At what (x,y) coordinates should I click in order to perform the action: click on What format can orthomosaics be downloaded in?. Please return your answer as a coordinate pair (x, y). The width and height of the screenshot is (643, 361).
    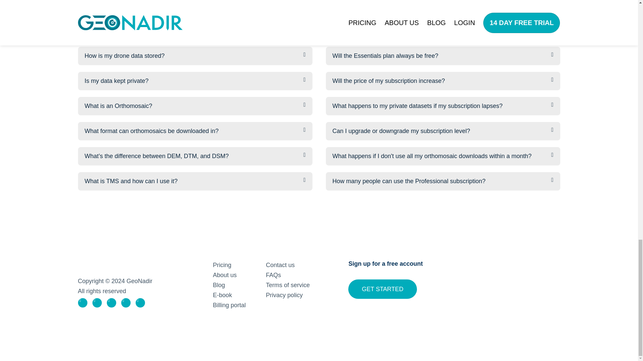
    Looking at the image, I should click on (151, 131).